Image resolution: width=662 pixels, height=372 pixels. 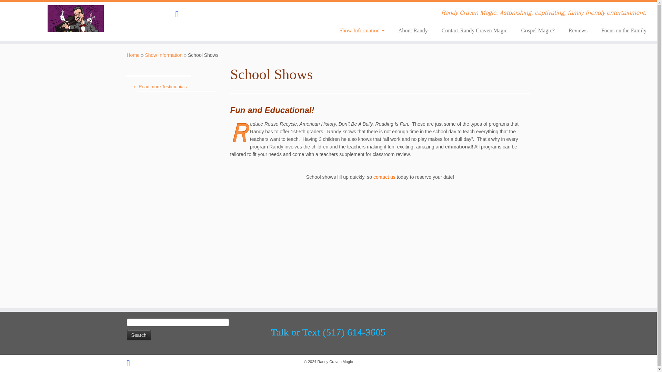 I want to click on About Randy, so click(x=413, y=30).